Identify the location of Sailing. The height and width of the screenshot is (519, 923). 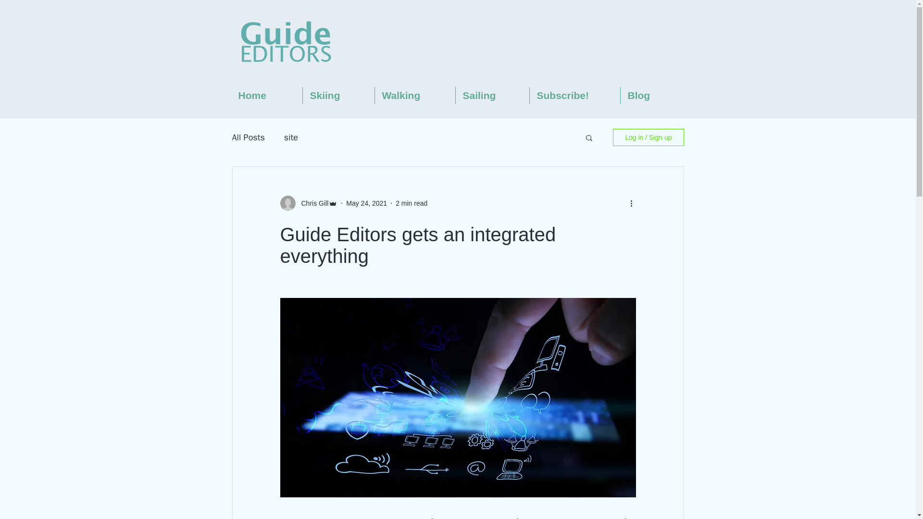
(492, 96).